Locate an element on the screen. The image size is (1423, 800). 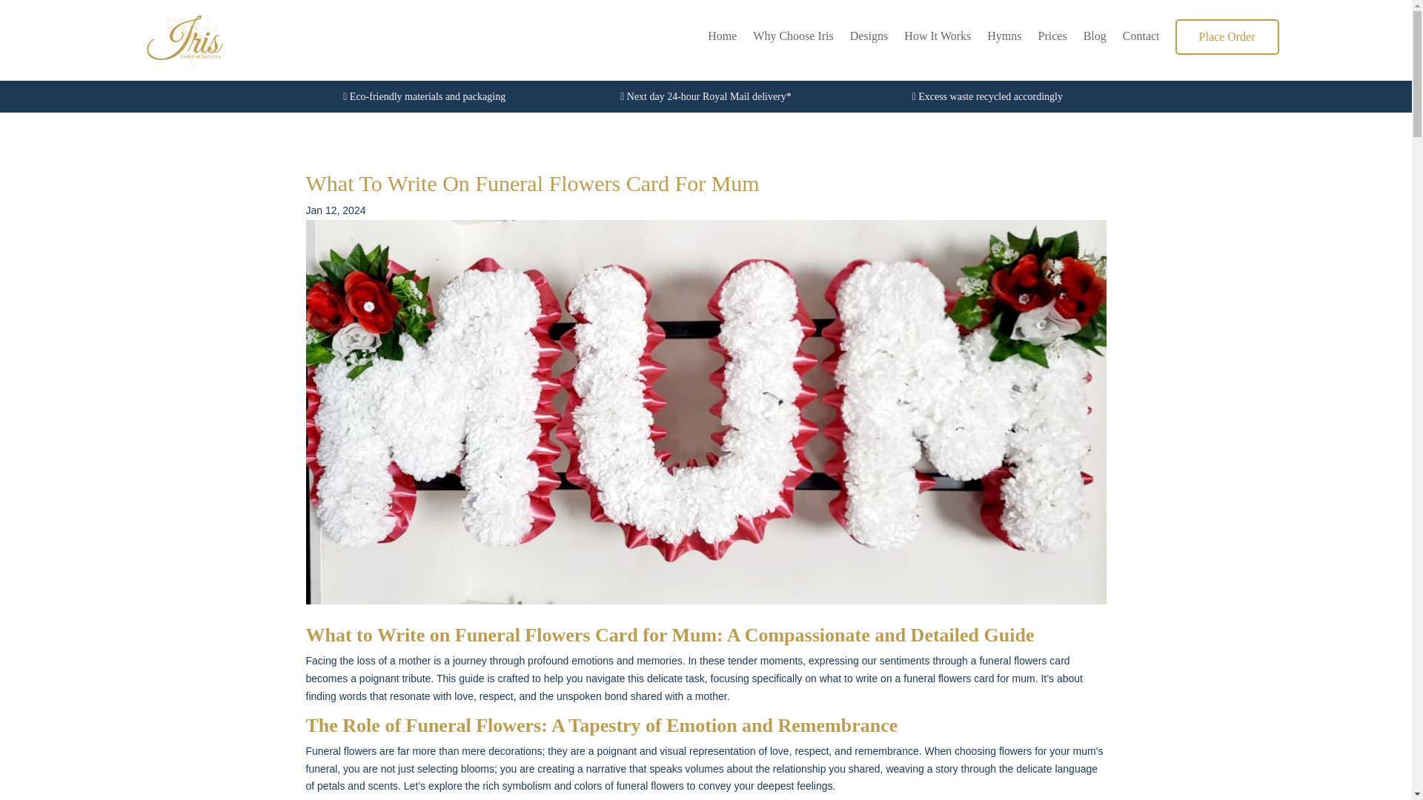
Contact is located at coordinates (1141, 43).